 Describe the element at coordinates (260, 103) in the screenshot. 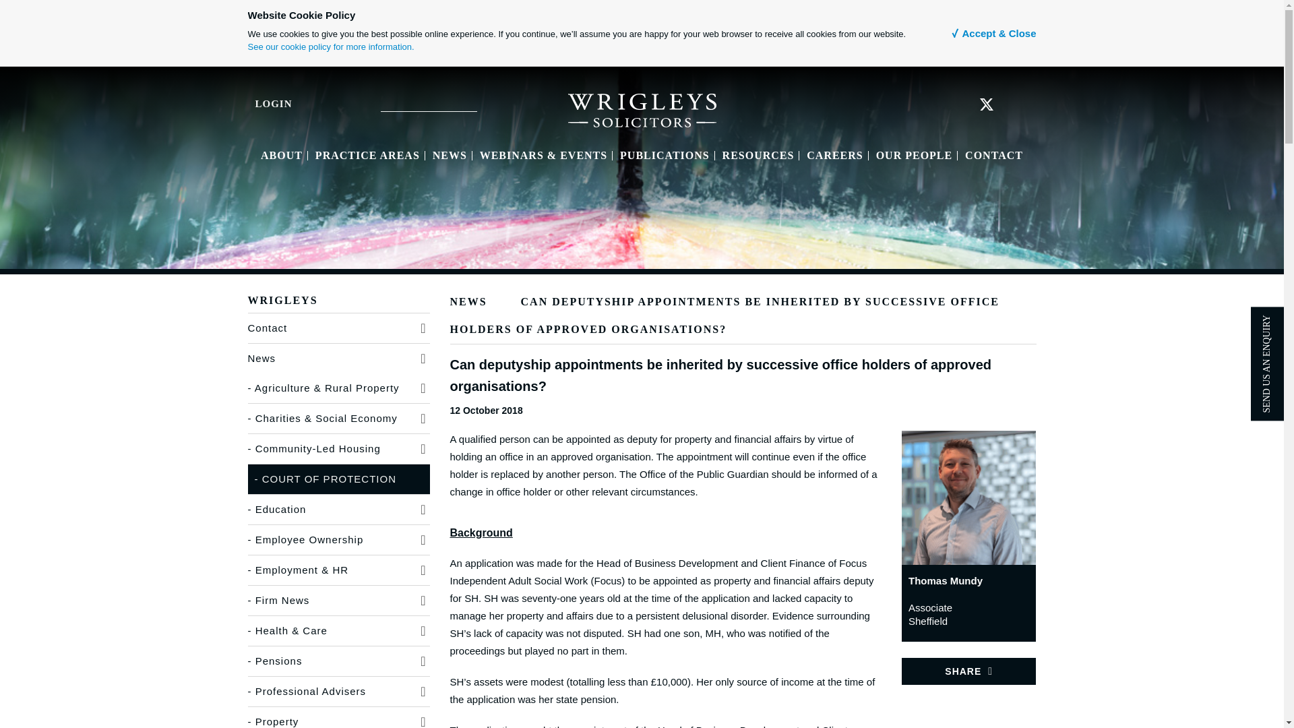

I see `LOGIN` at that location.